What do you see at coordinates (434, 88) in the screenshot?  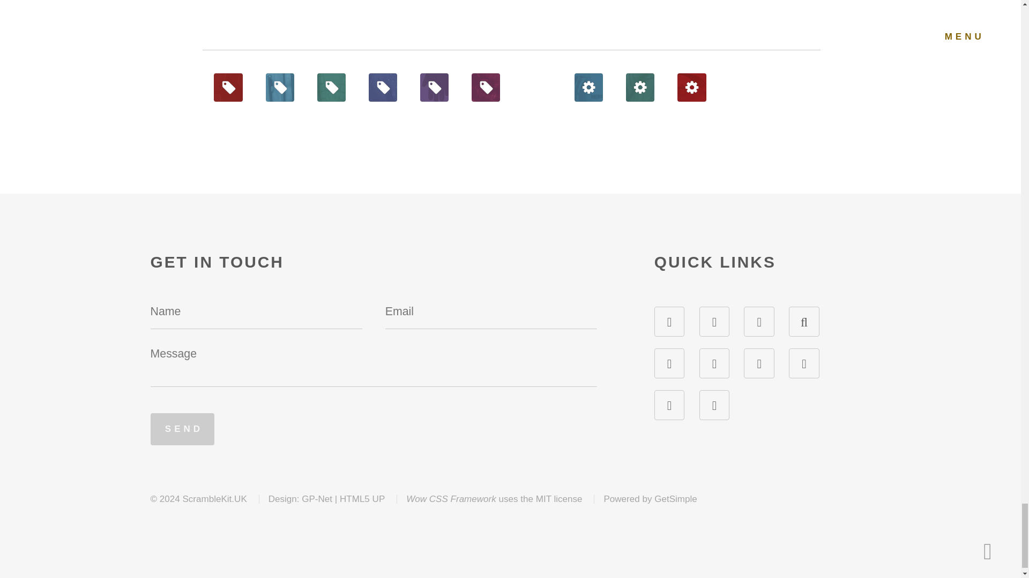 I see `Extremities` at bounding box center [434, 88].